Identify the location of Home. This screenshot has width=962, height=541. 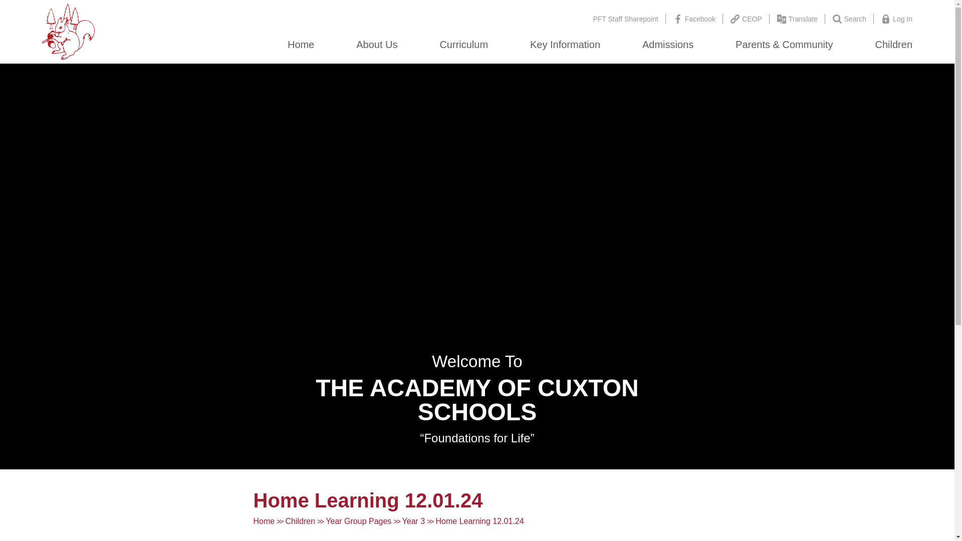
(301, 44).